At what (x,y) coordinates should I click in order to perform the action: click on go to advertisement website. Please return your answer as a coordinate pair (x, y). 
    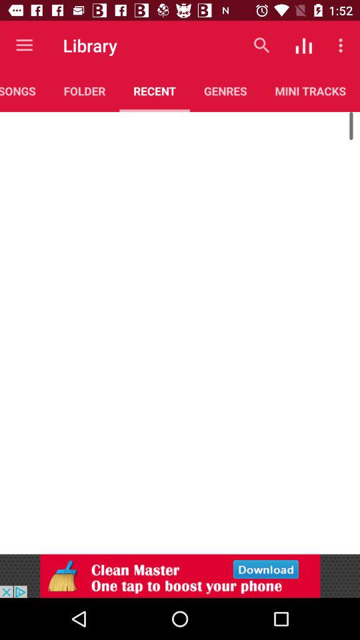
    Looking at the image, I should click on (180, 576).